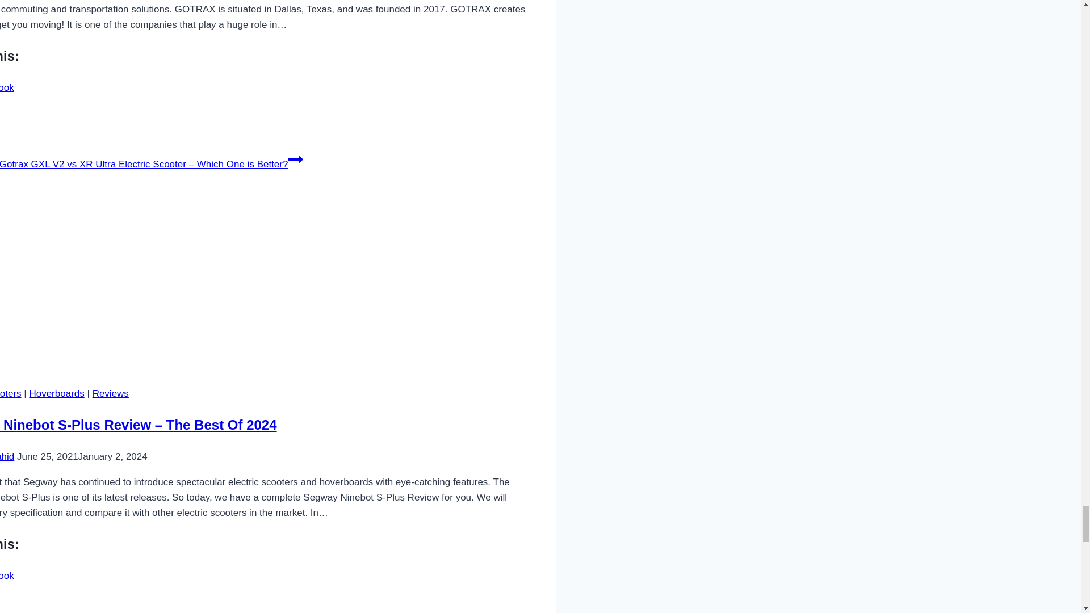  Describe the element at coordinates (295, 159) in the screenshot. I see `Continue` at that location.